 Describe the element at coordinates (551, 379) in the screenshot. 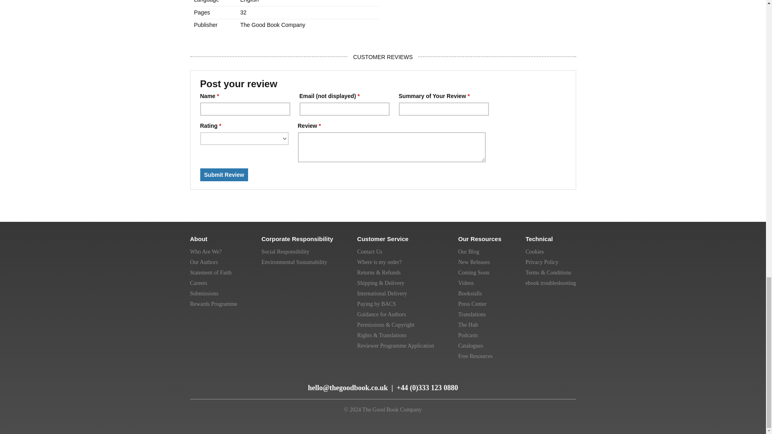

I see `Go to New Zealand Website` at that location.